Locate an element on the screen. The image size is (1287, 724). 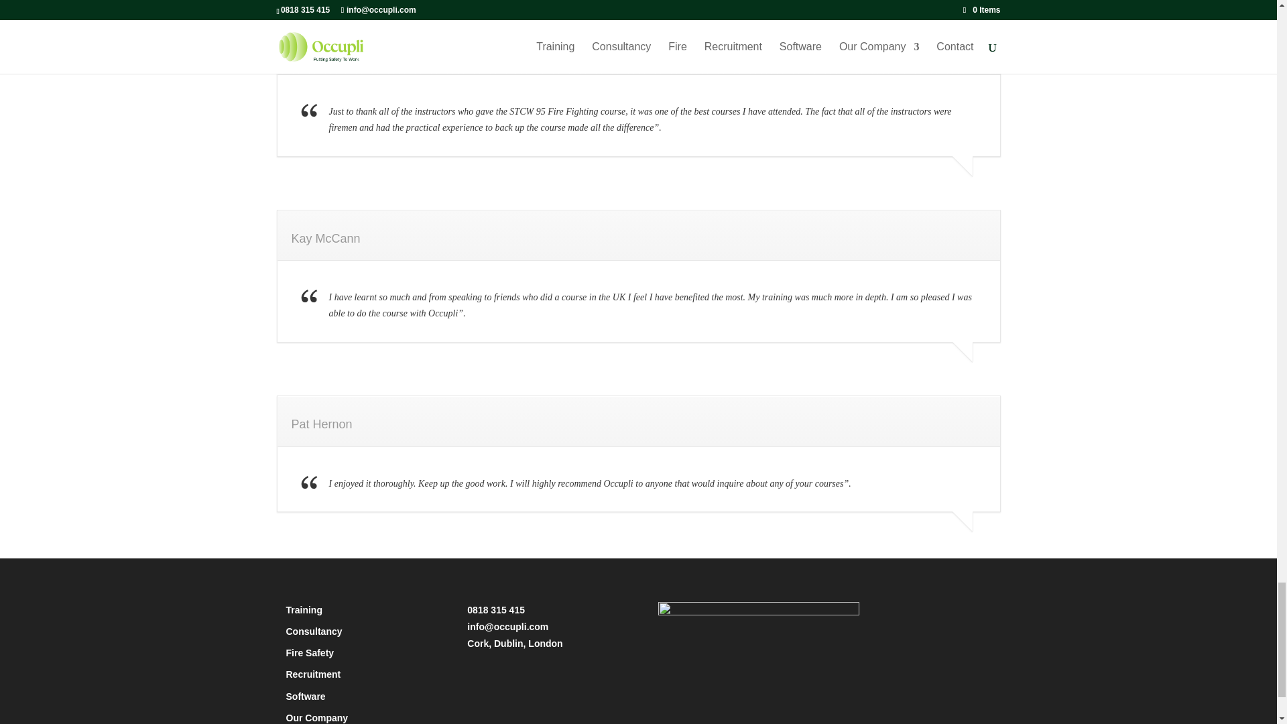
Fire Safety is located at coordinates (310, 652).